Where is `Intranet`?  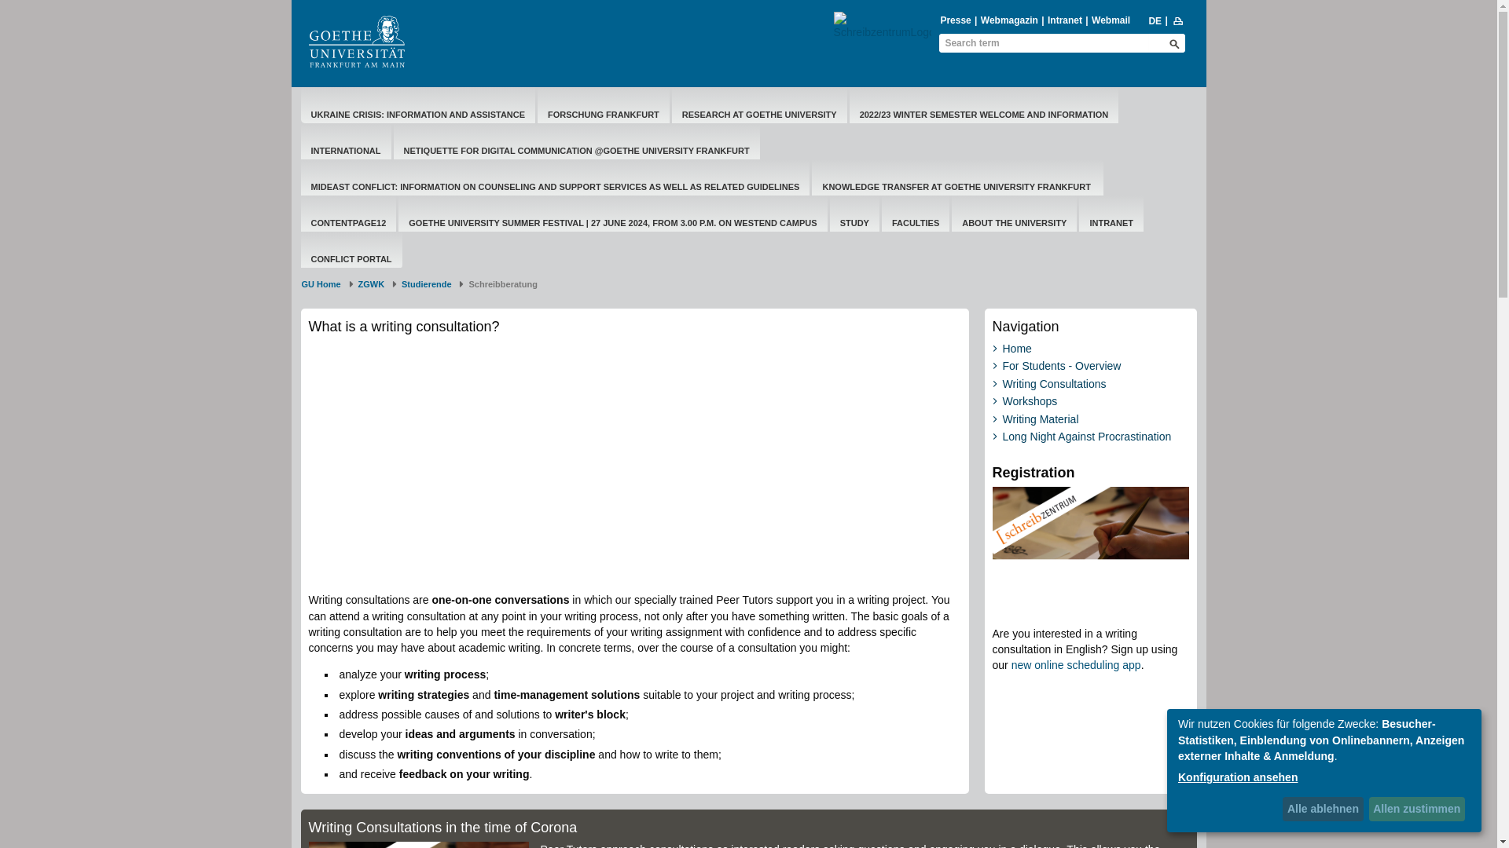 Intranet is located at coordinates (1065, 20).